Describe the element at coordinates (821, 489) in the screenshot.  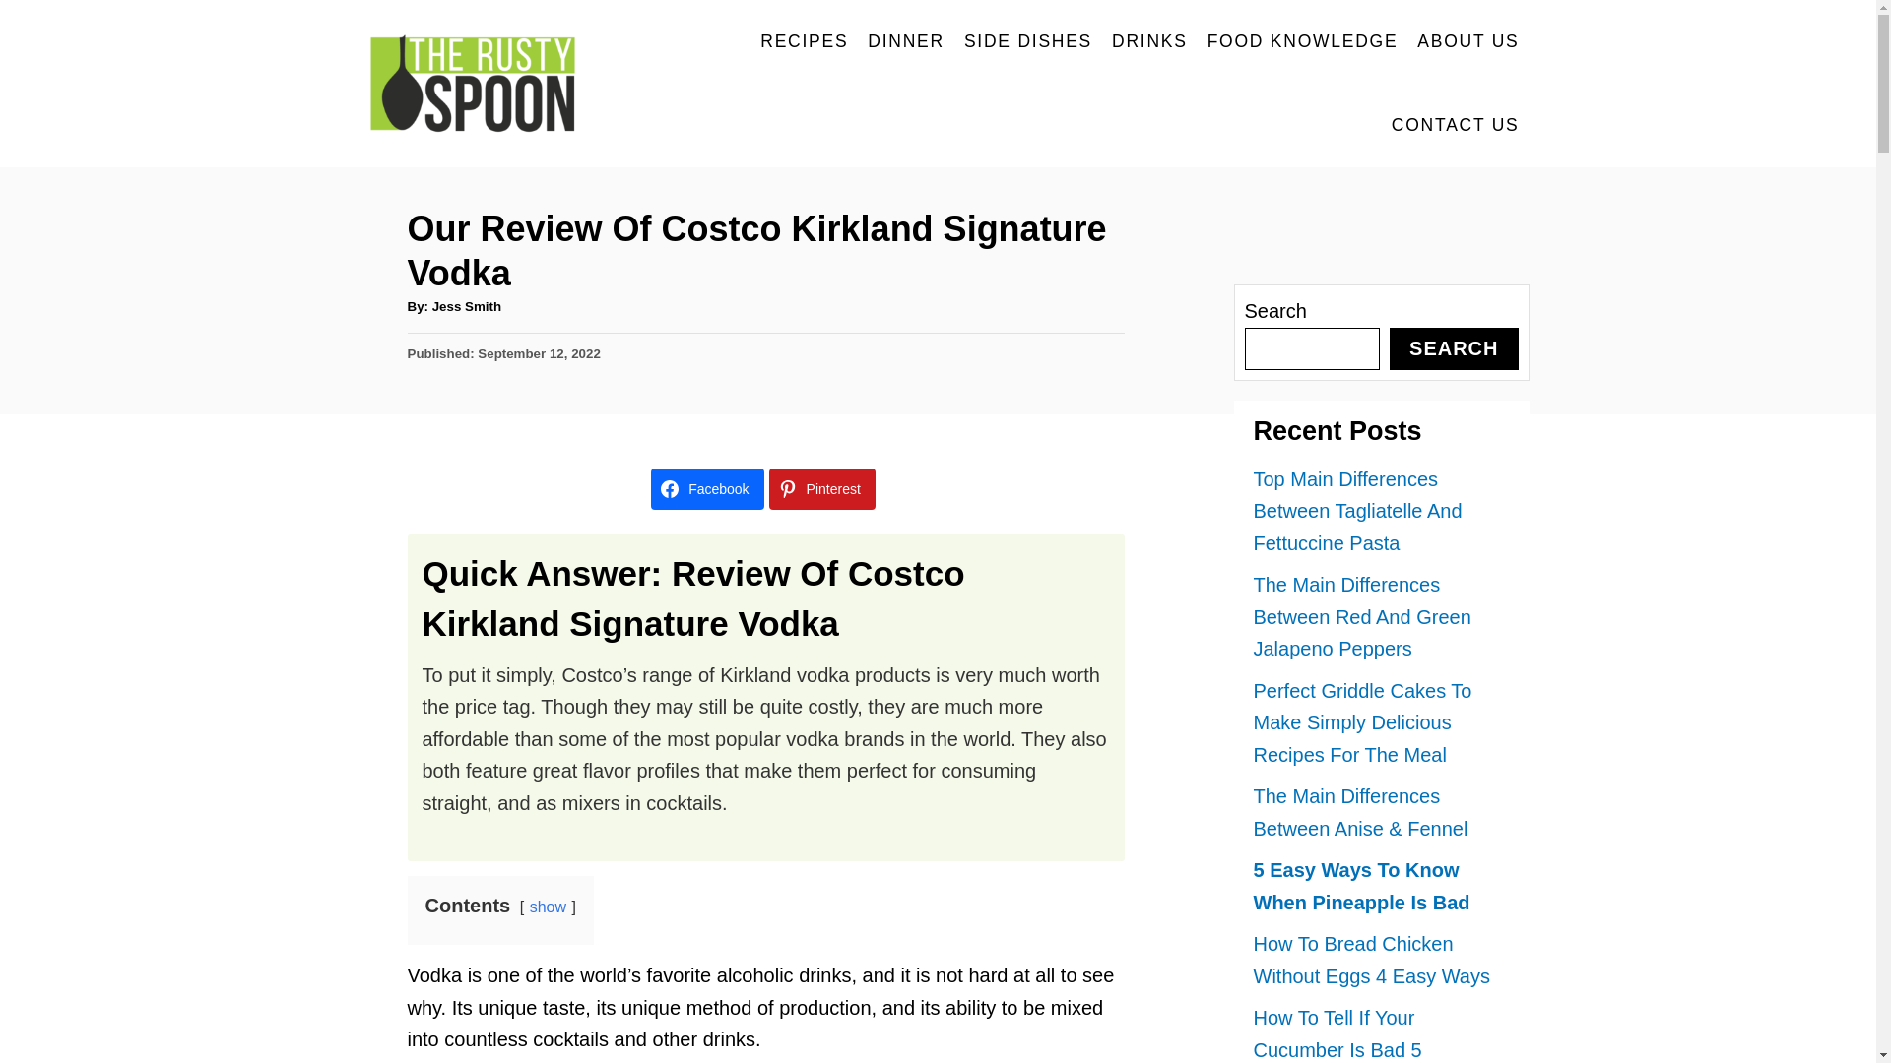
I see `Share on Pinterest` at that location.